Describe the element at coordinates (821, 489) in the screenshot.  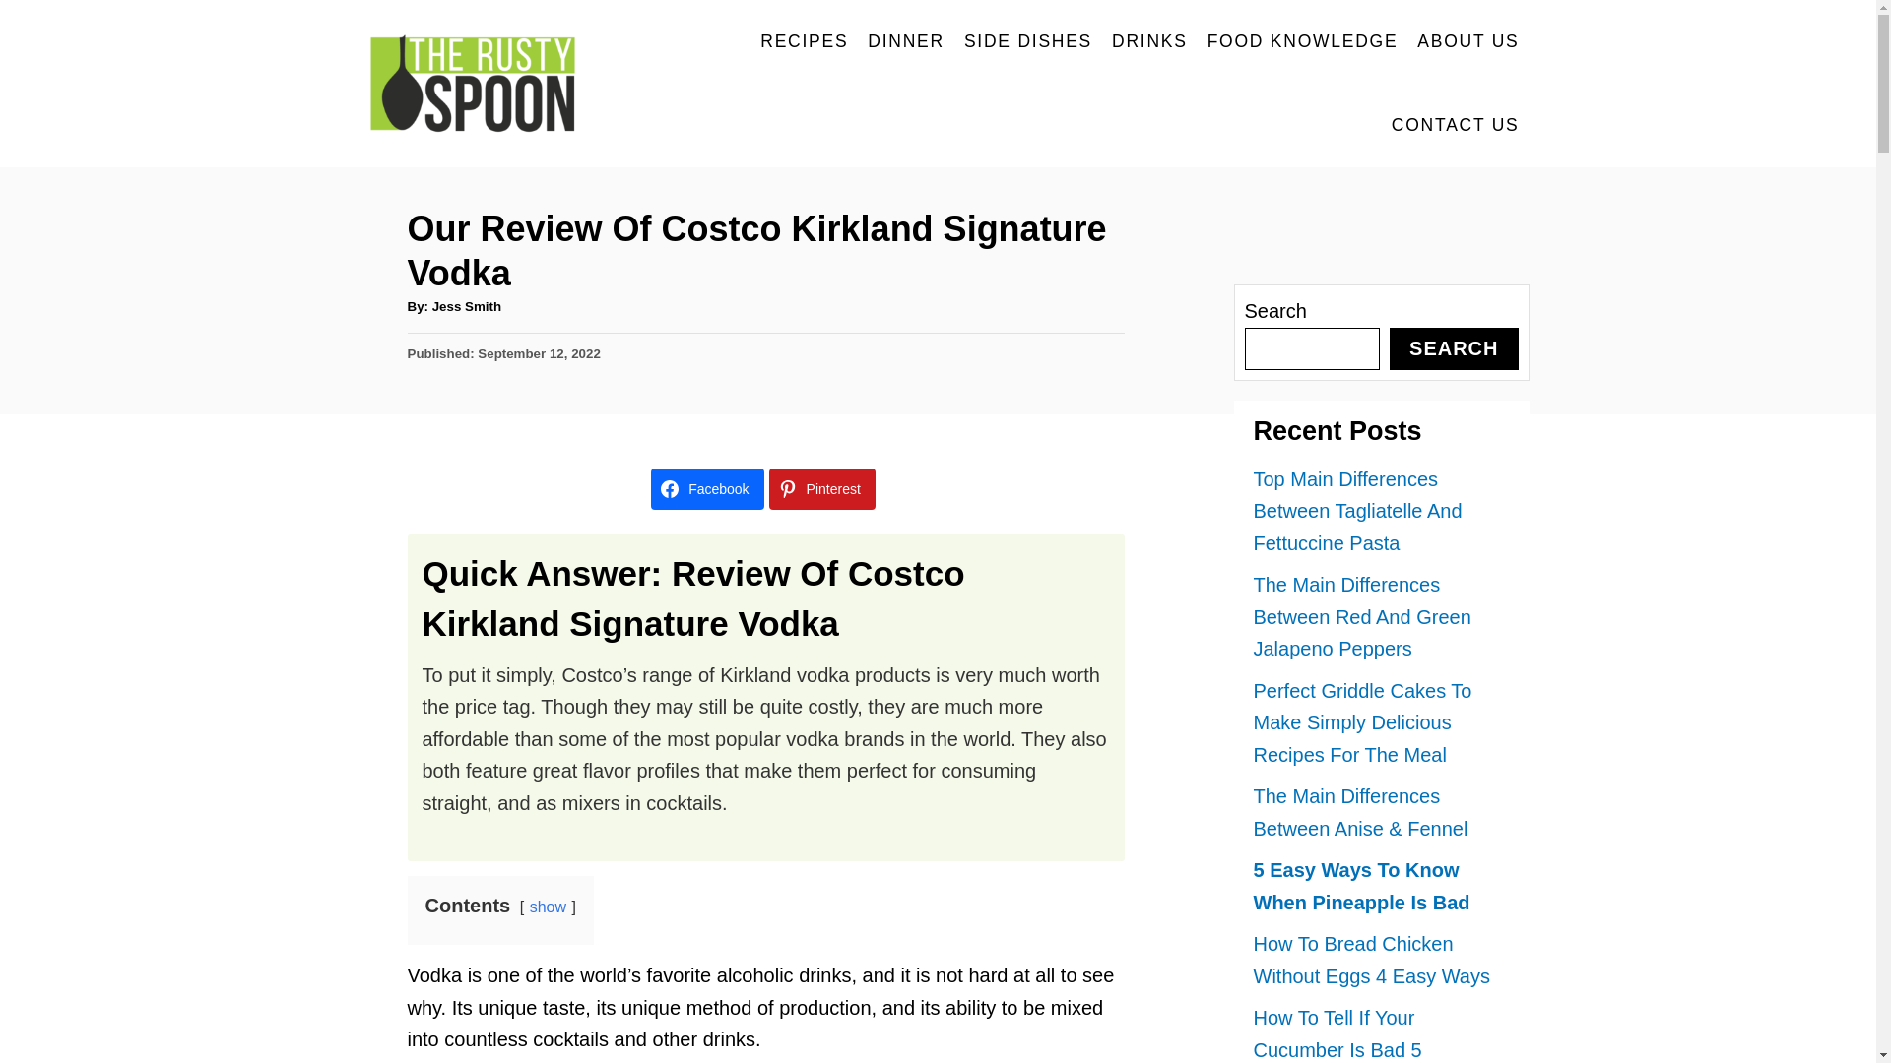
I see `Share on Pinterest` at that location.